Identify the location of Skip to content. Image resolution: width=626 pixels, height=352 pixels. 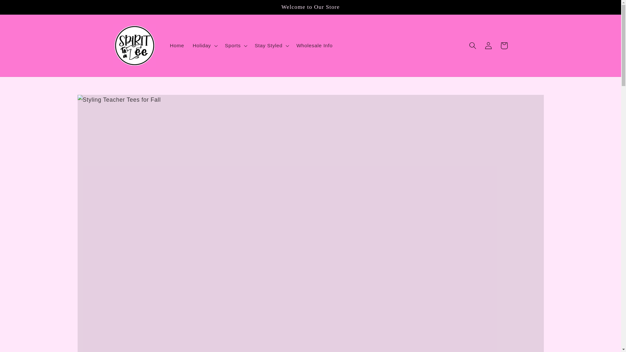
(21, 8).